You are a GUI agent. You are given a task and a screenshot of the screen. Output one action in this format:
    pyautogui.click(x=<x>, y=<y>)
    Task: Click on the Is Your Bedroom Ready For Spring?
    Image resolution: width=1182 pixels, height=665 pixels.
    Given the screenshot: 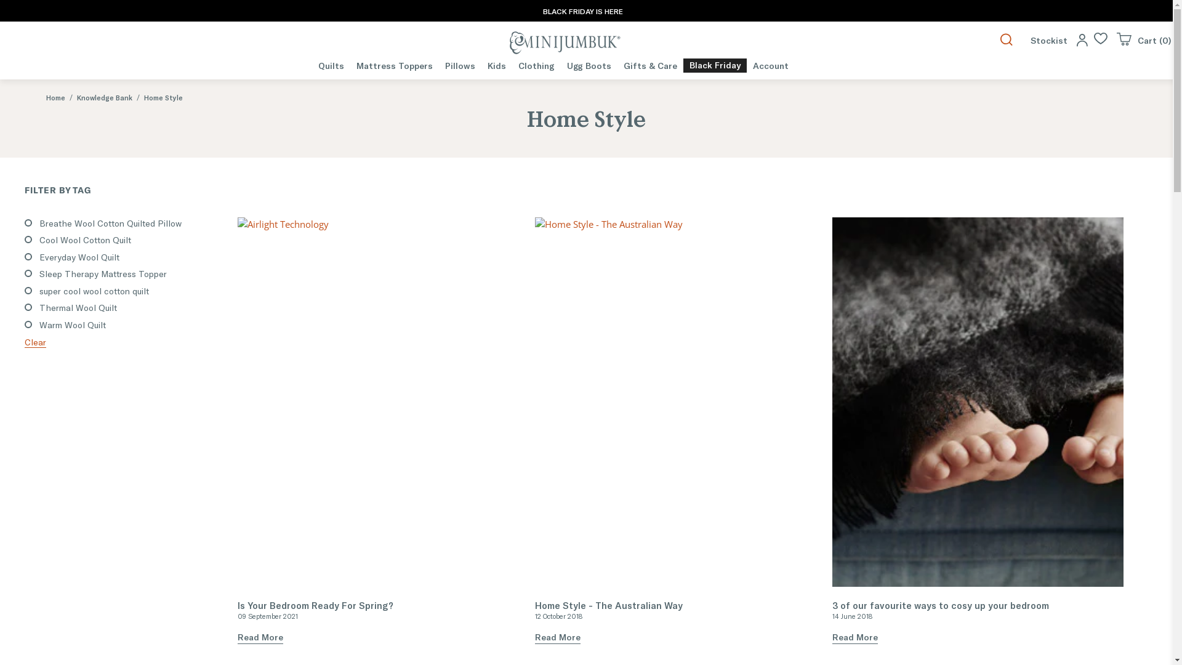 What is the action you would take?
    pyautogui.click(x=383, y=402)
    